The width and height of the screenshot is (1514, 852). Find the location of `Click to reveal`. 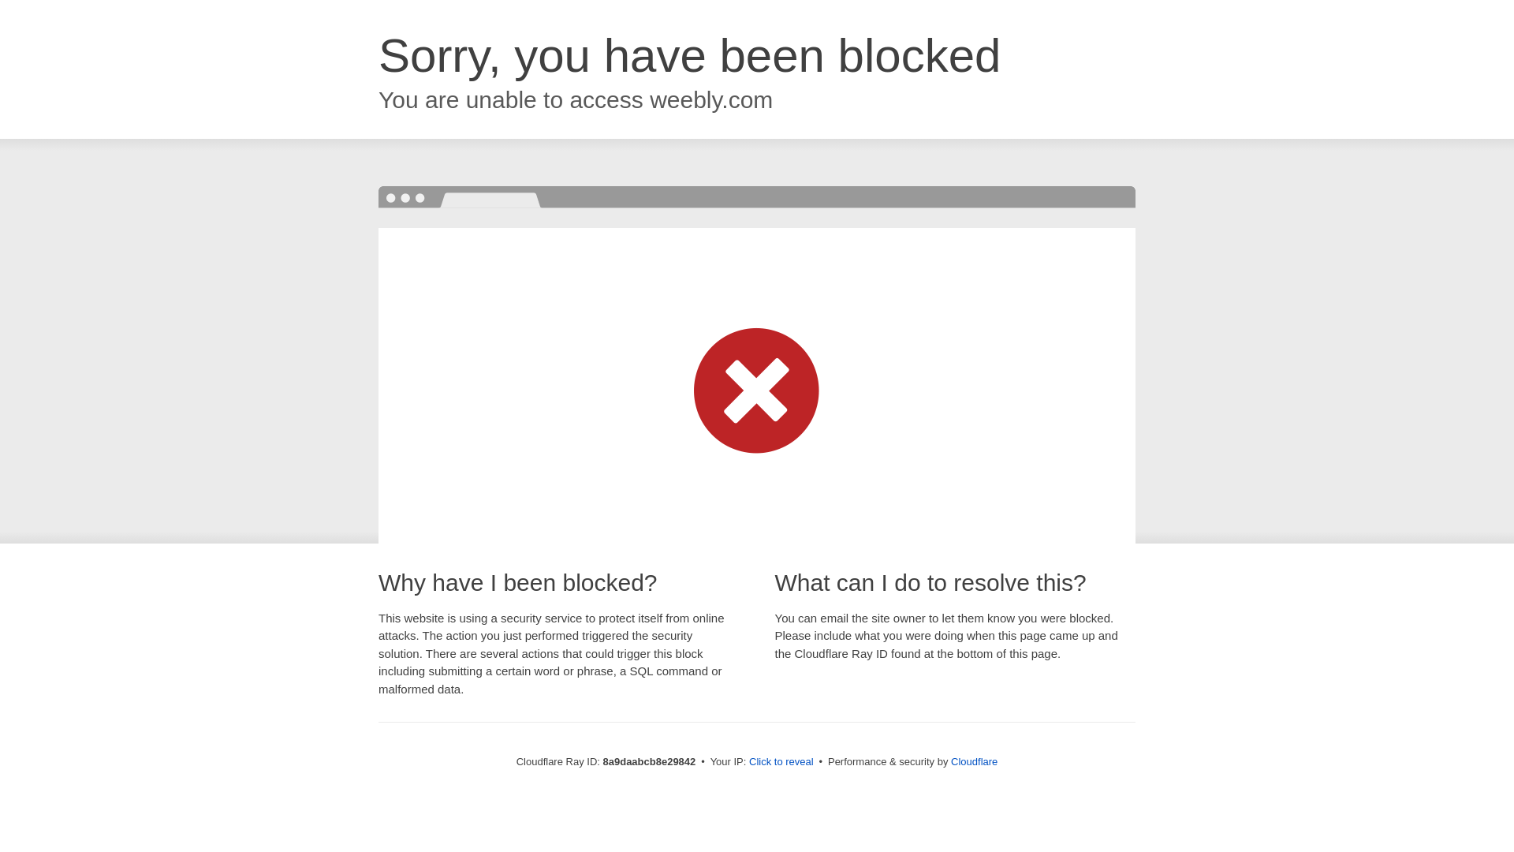

Click to reveal is located at coordinates (781, 762).